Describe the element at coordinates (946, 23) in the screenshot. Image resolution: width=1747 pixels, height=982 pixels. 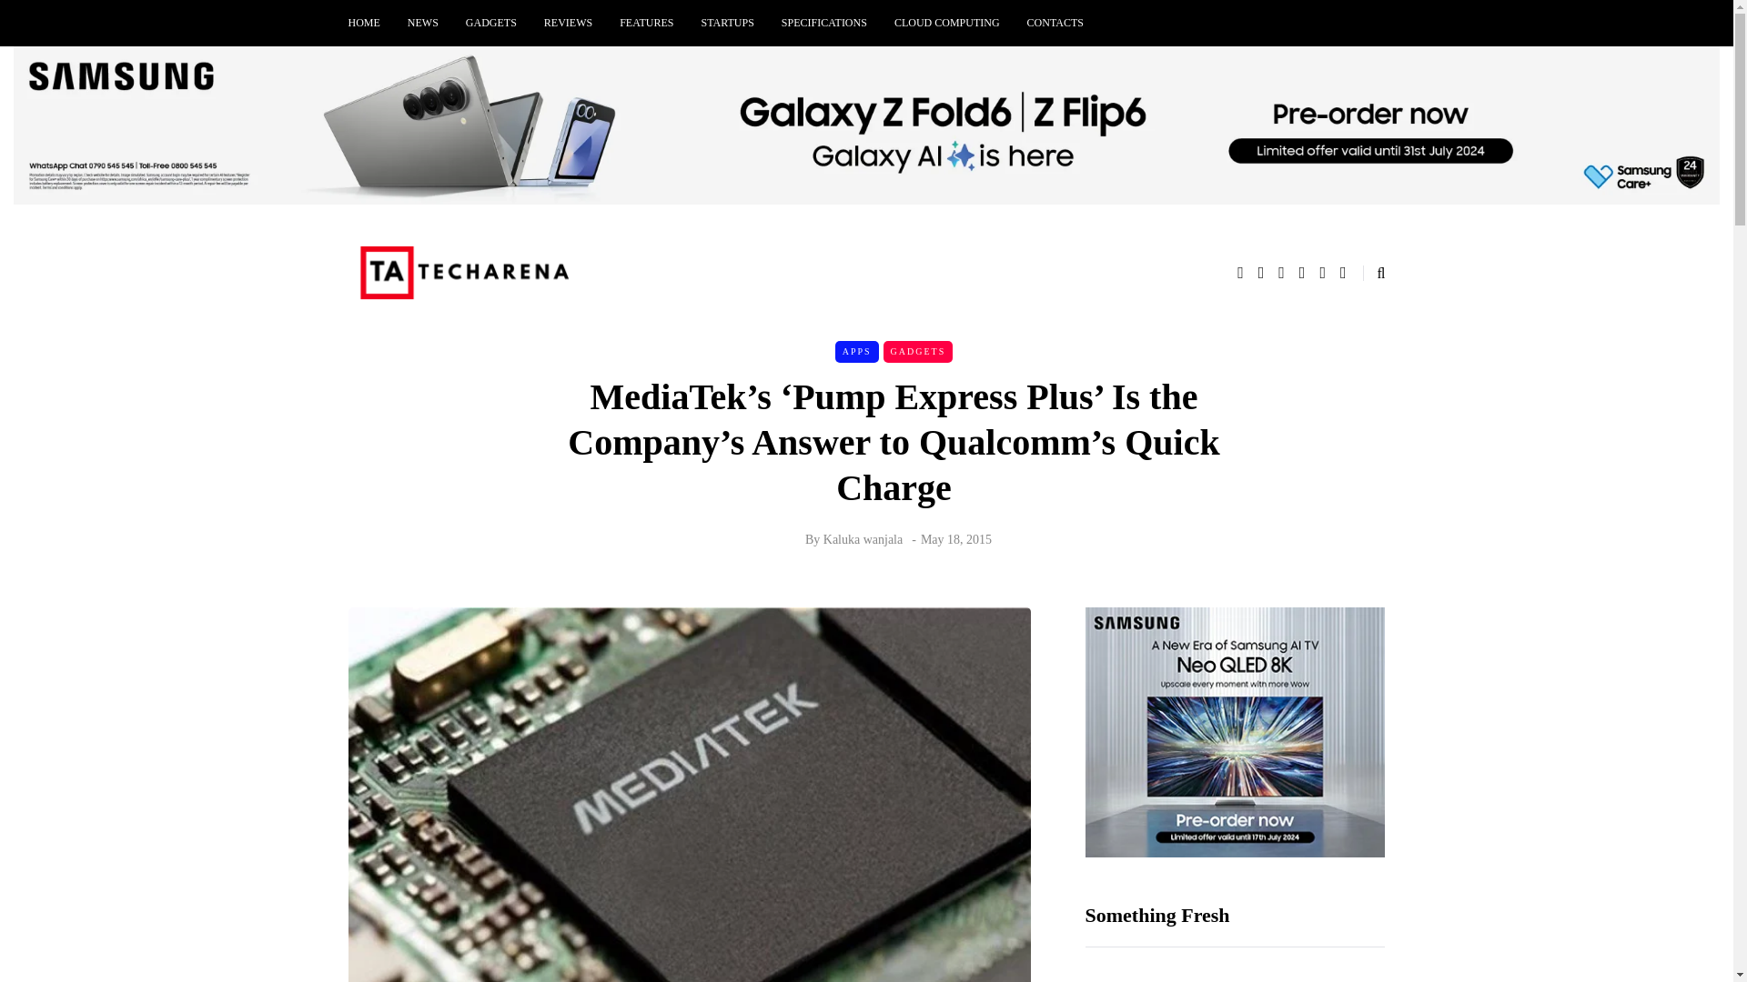
I see `CLOUD COMPUTING` at that location.